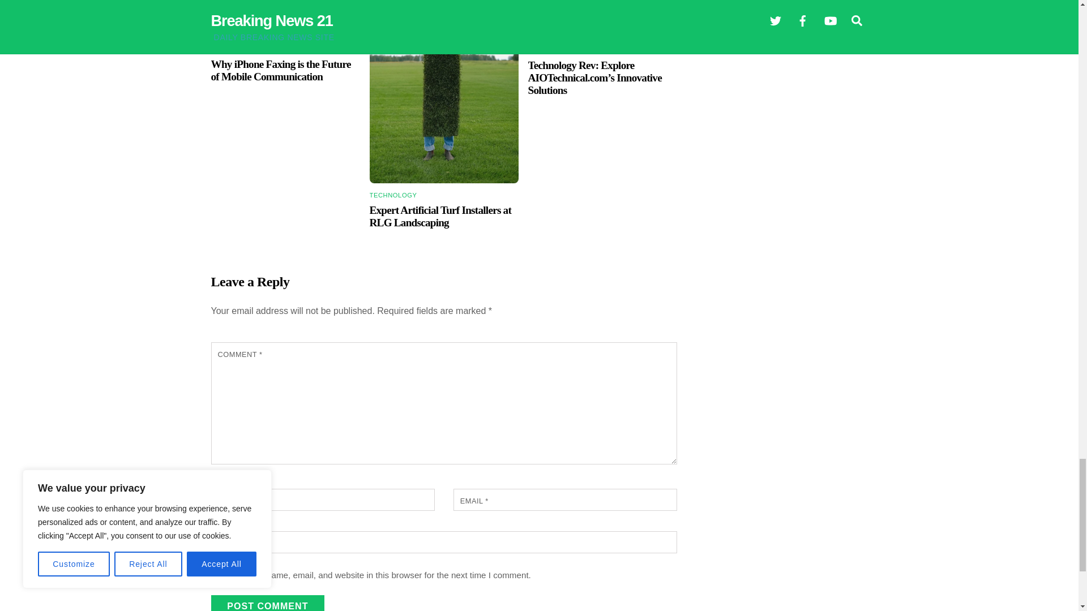 The image size is (1087, 611). I want to click on Why iPhone Faxing is the Future of Mobile Communication, so click(285, 19).